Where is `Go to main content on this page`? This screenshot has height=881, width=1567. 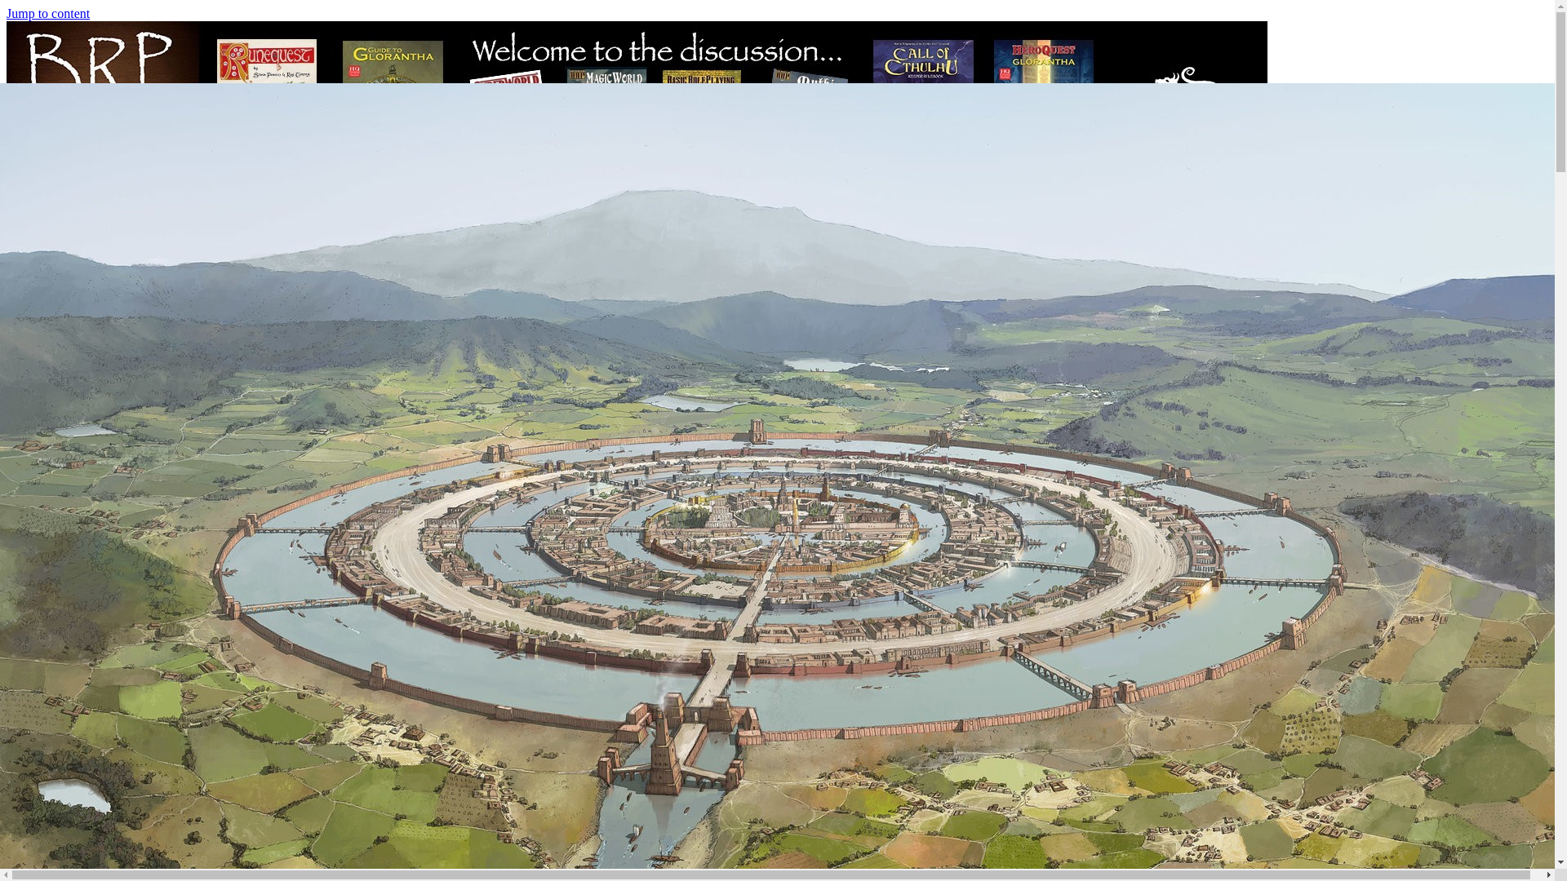 Go to main content on this page is located at coordinates (47, 13).